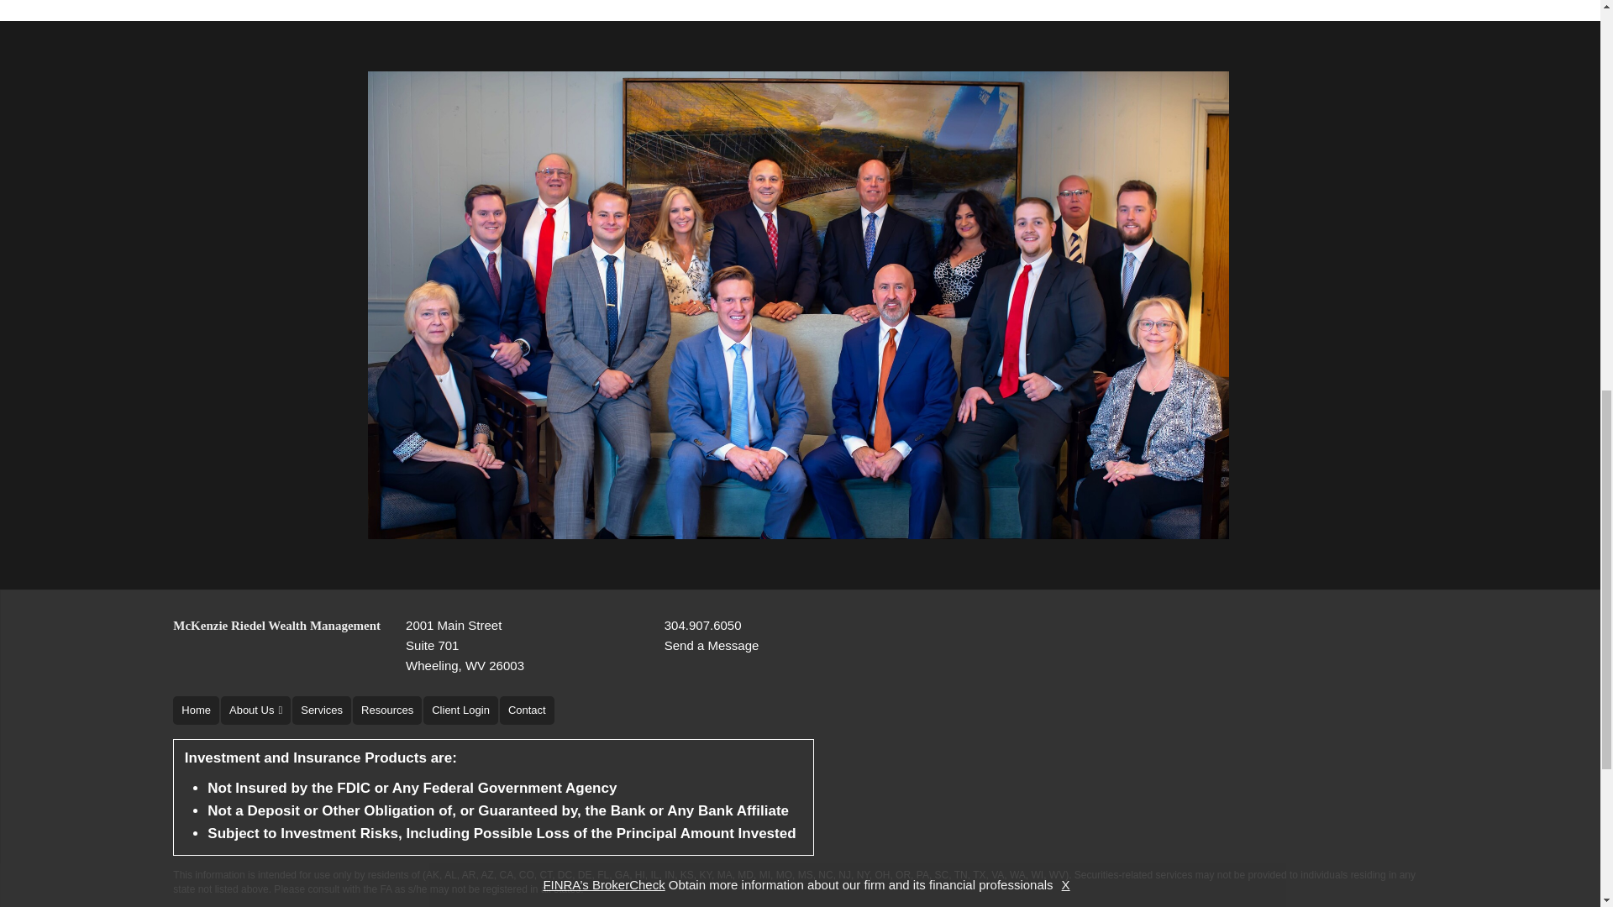  Describe the element at coordinates (255, 710) in the screenshot. I see `304.907.6050` at that location.